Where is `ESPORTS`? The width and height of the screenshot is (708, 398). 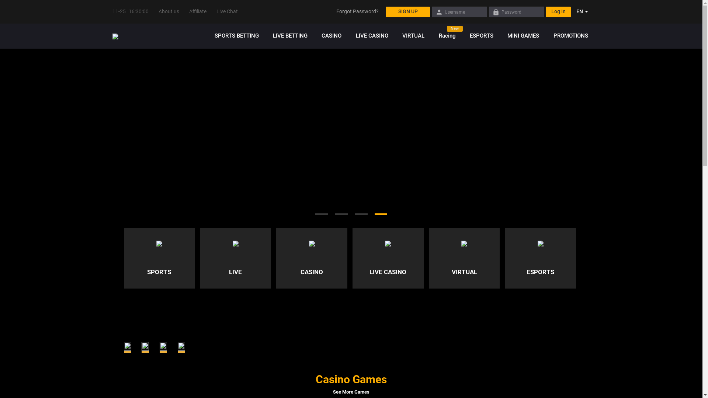
ESPORTS is located at coordinates (482, 36).